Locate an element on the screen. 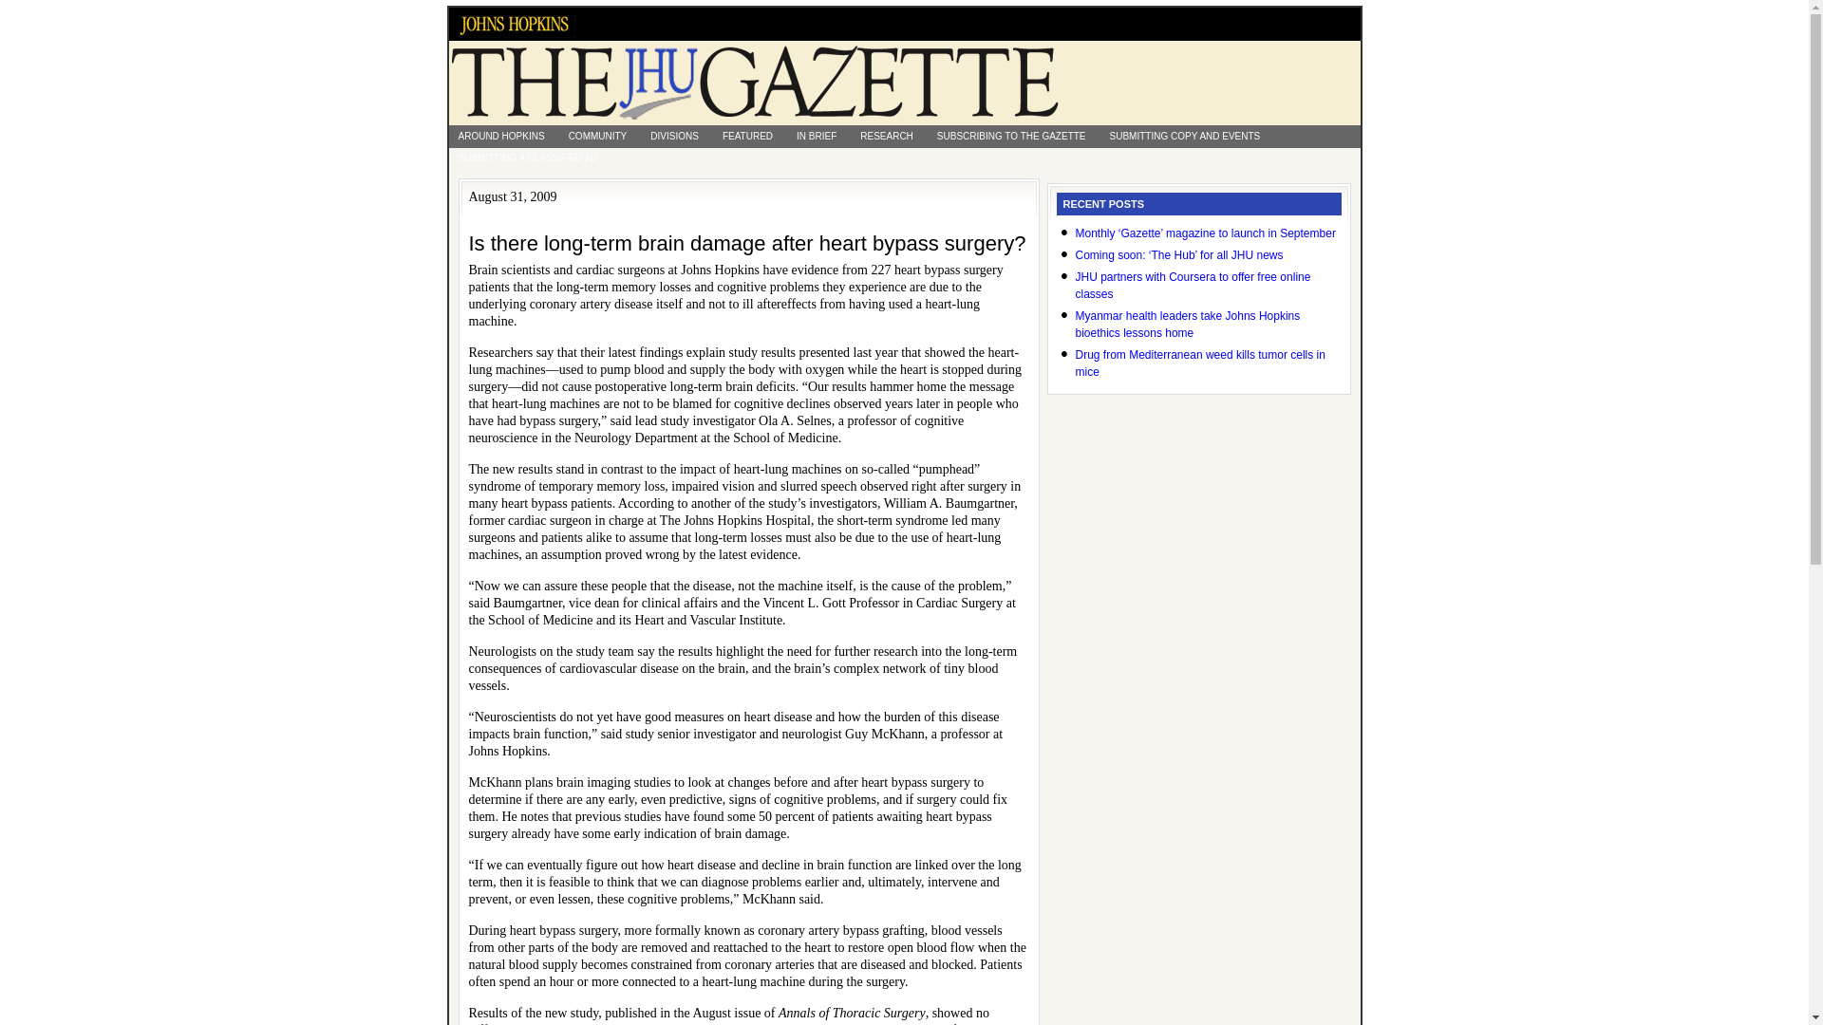 This screenshot has width=1823, height=1025. COMMUNITY is located at coordinates (598, 136).